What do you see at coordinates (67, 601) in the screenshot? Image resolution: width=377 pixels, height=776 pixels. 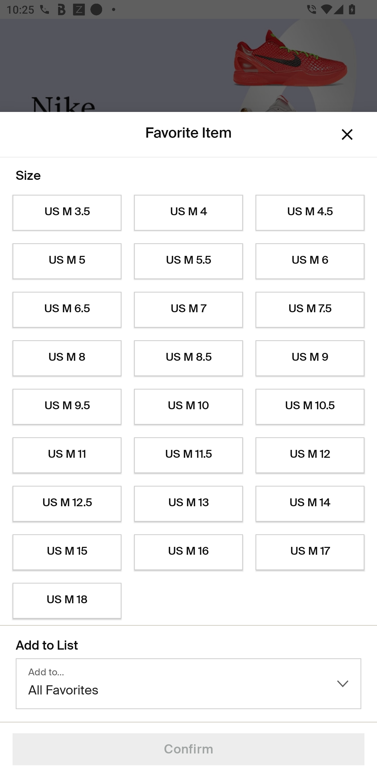 I see `US M 18` at bounding box center [67, 601].